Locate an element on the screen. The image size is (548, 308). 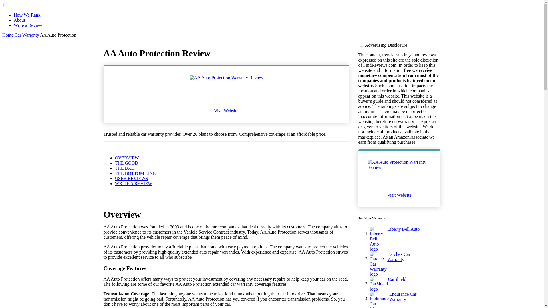
on is located at coordinates (361, 45).